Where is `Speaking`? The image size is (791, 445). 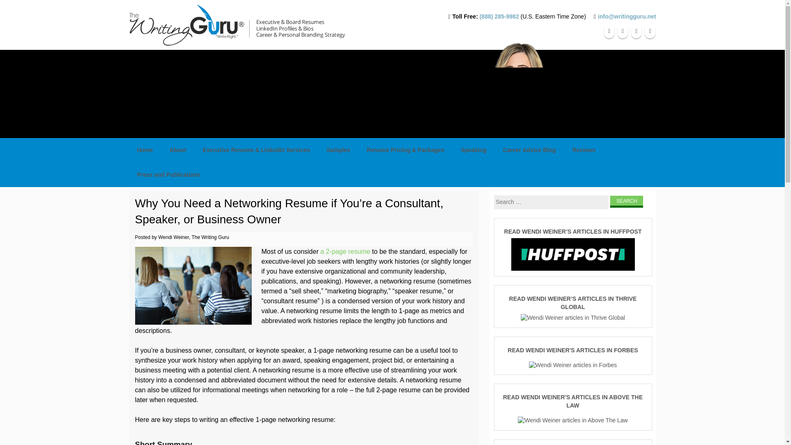 Speaking is located at coordinates (473, 150).